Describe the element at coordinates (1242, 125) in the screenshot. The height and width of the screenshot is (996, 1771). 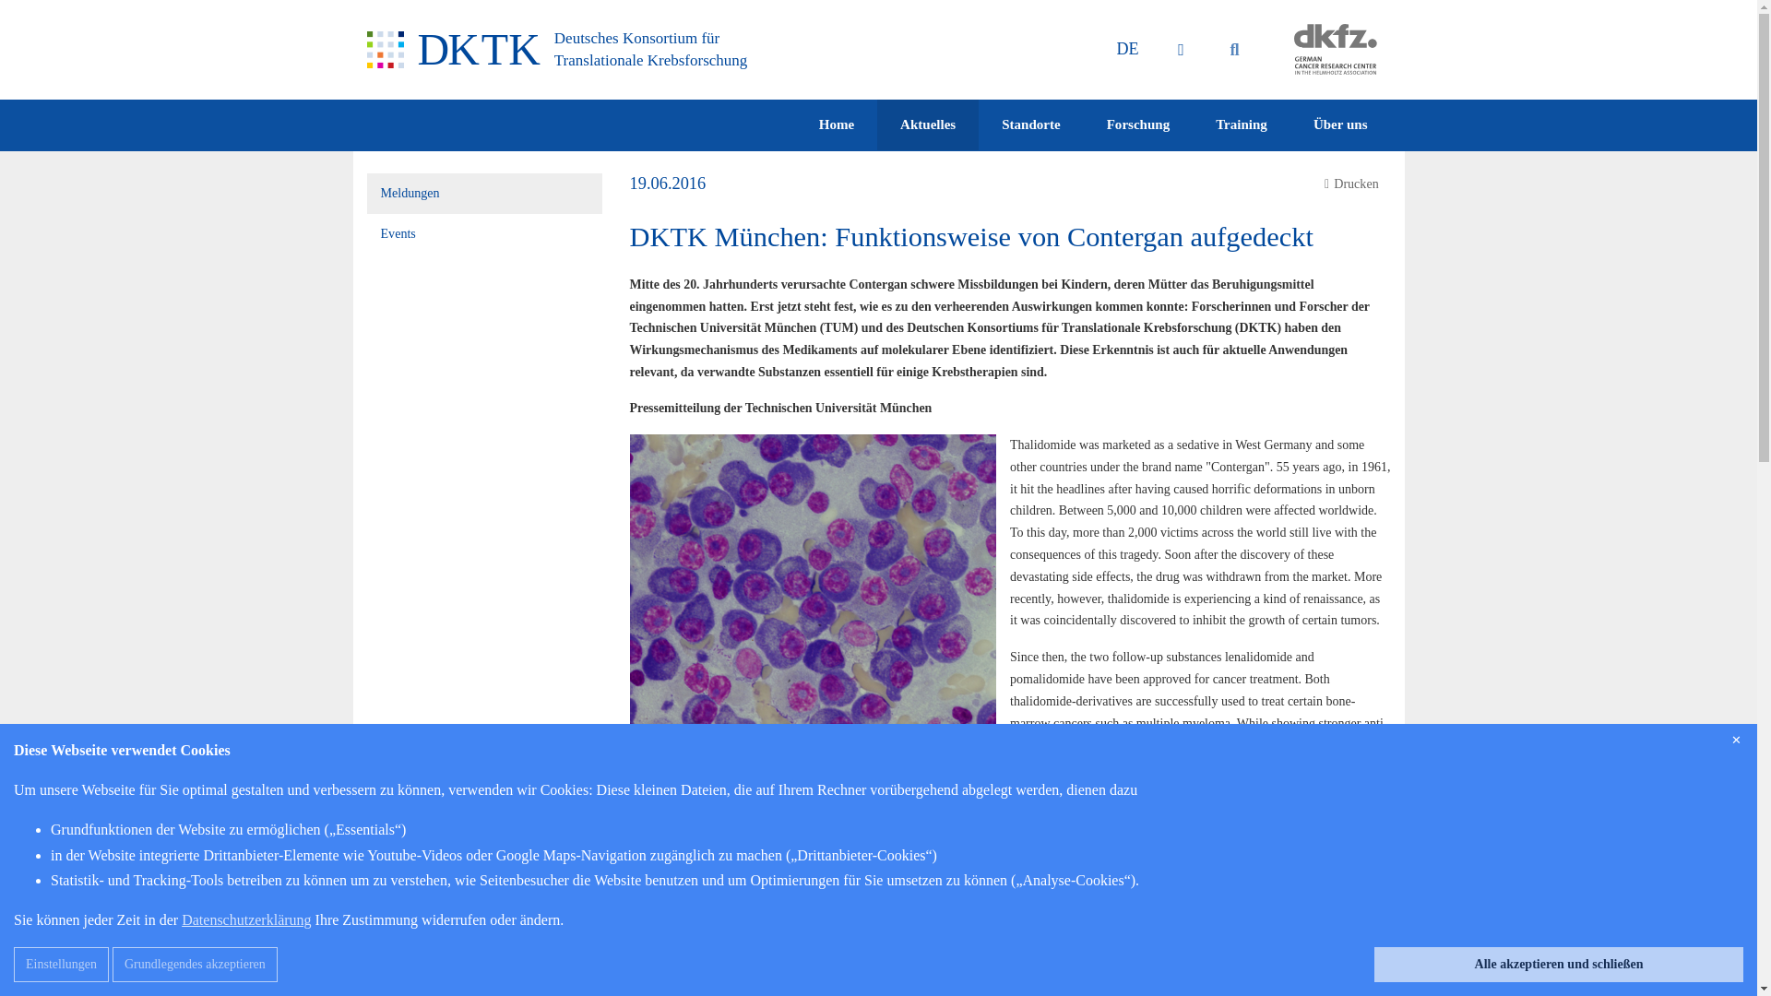
I see `Training` at that location.